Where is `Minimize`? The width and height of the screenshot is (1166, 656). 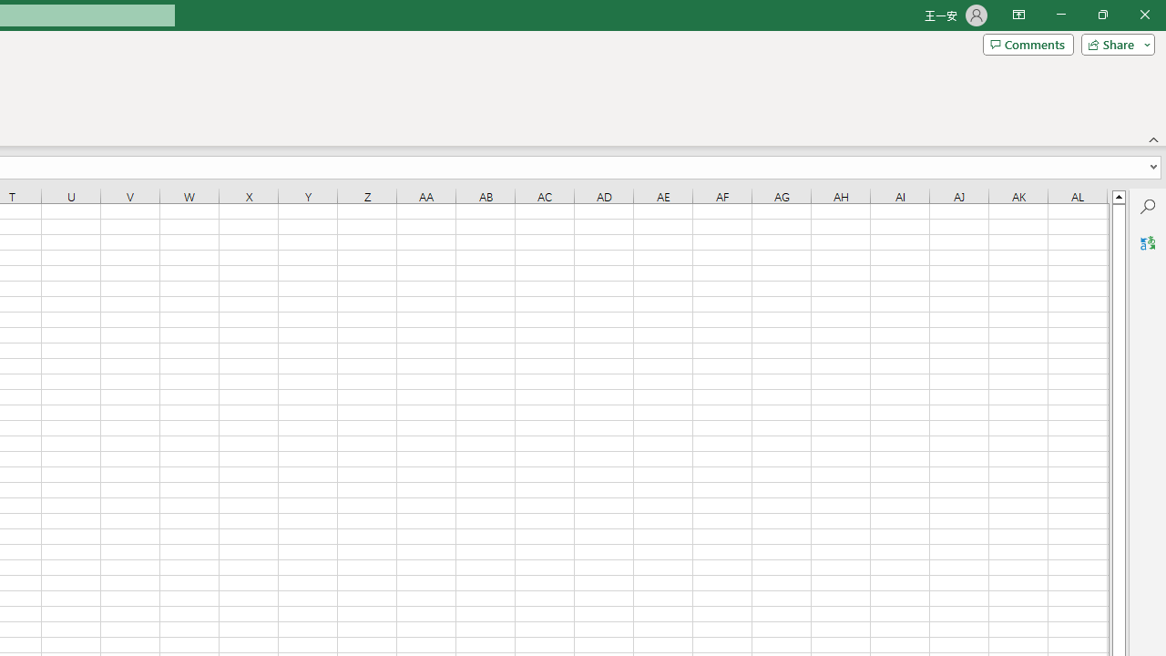
Minimize is located at coordinates (1060, 15).